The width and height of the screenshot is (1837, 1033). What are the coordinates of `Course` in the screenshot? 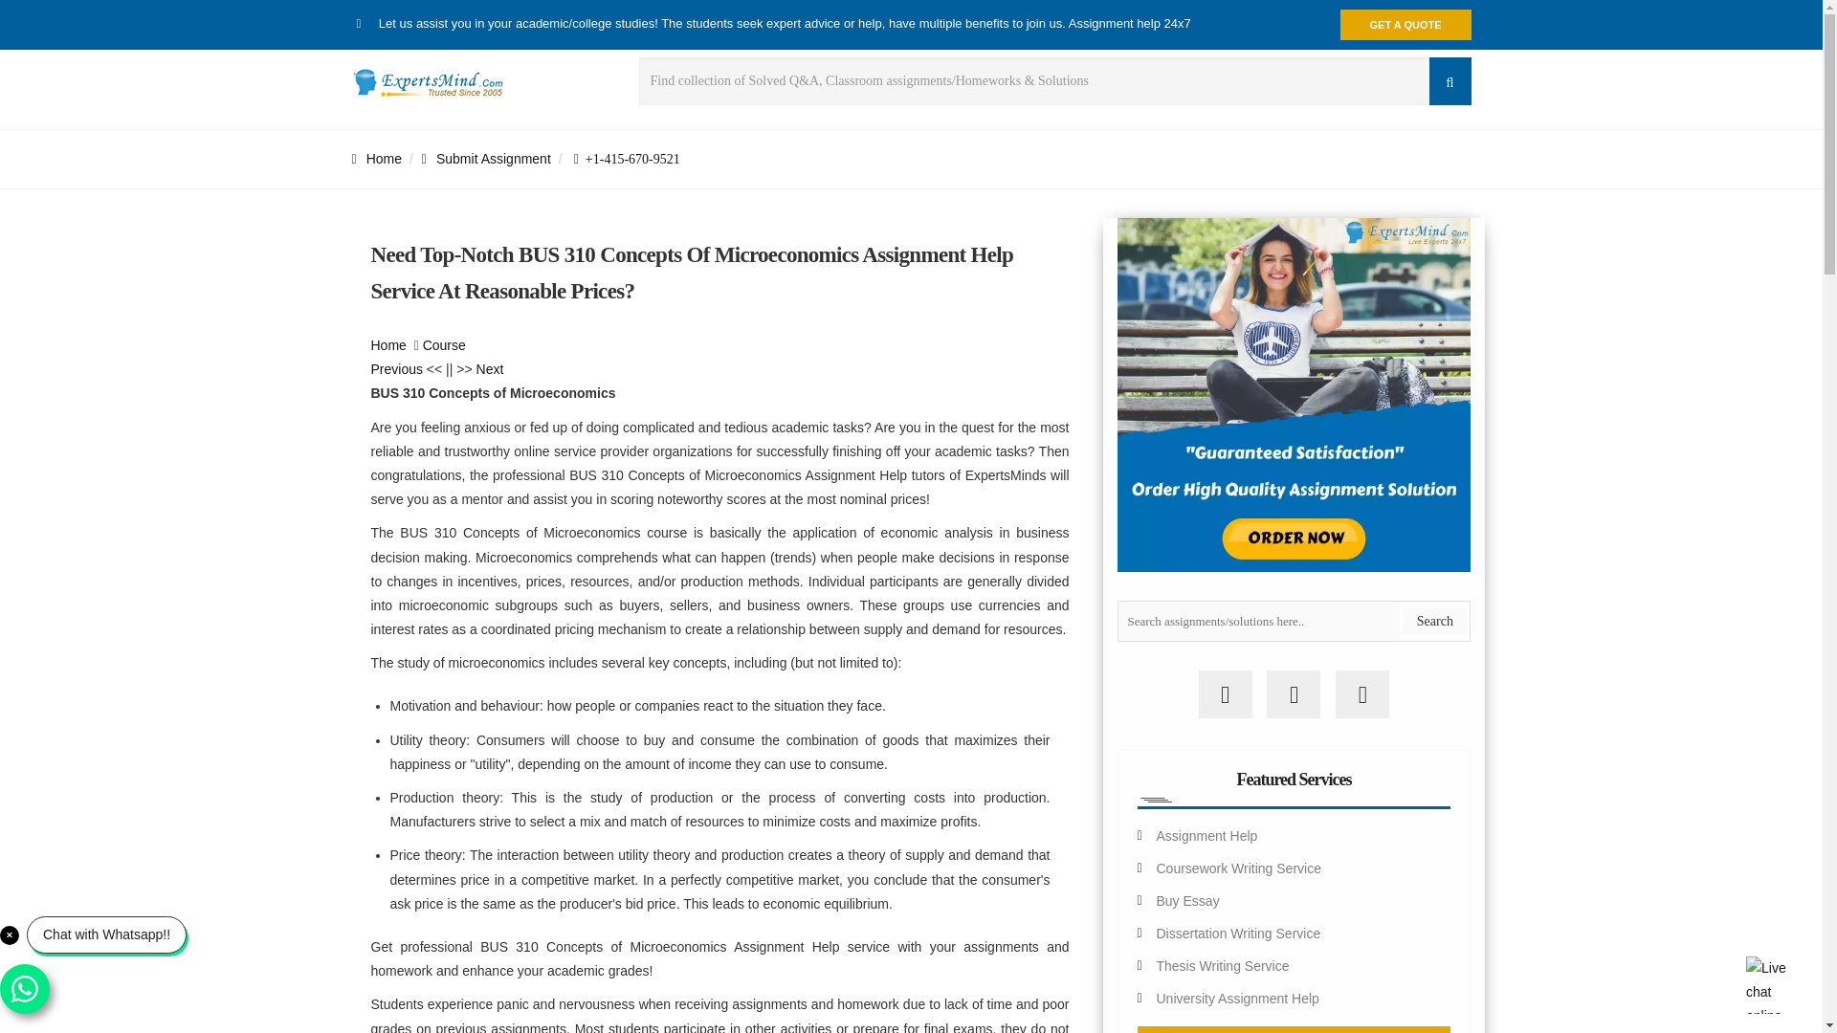 It's located at (444, 345).